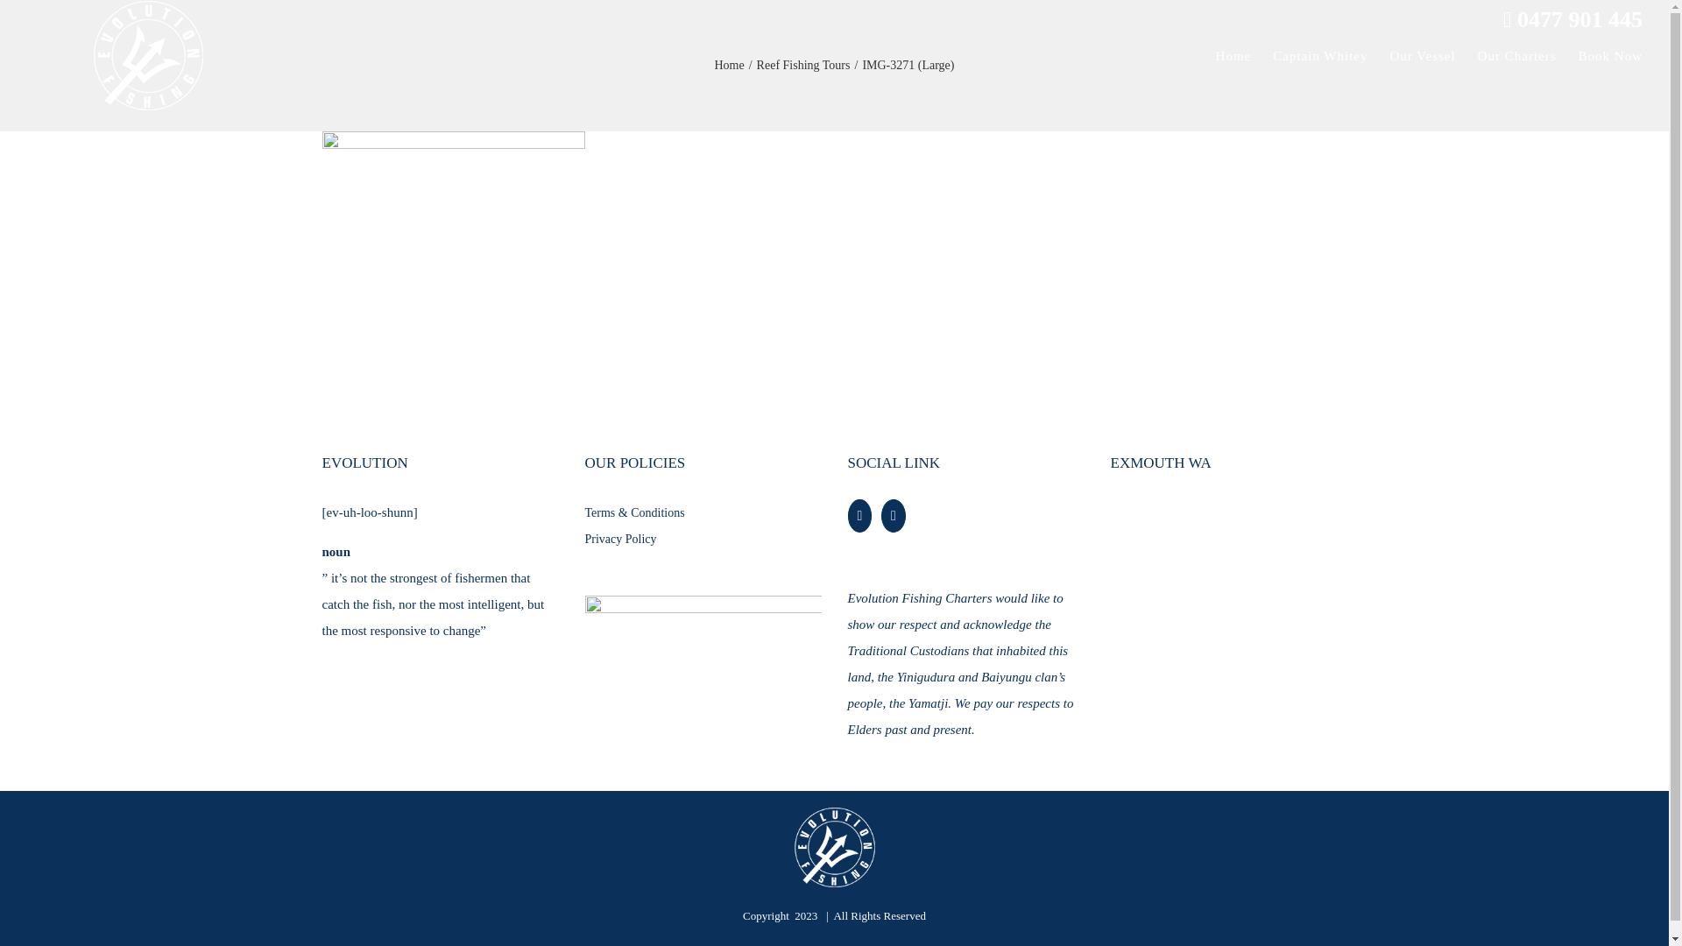  Describe the element at coordinates (894, 516) in the screenshot. I see `Instagram` at that location.